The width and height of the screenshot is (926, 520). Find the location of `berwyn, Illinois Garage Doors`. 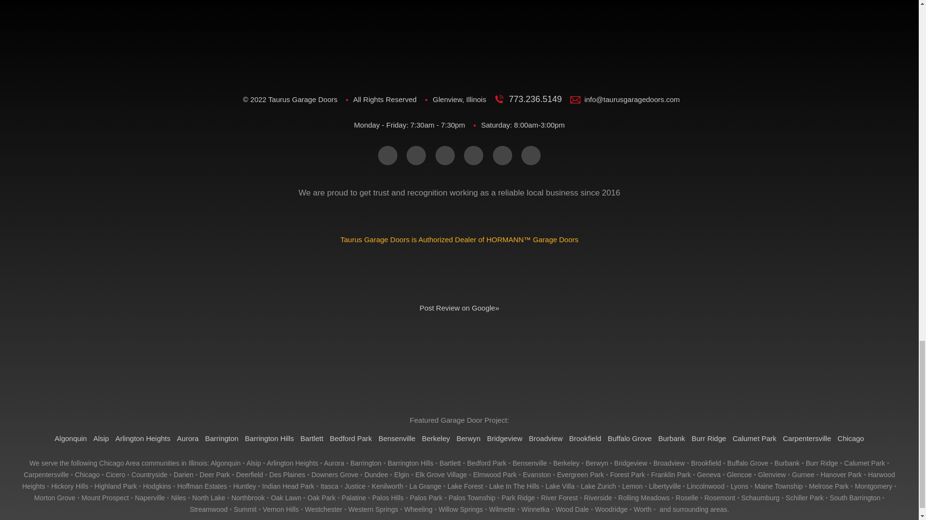

berwyn, Illinois Garage Doors is located at coordinates (597, 463).